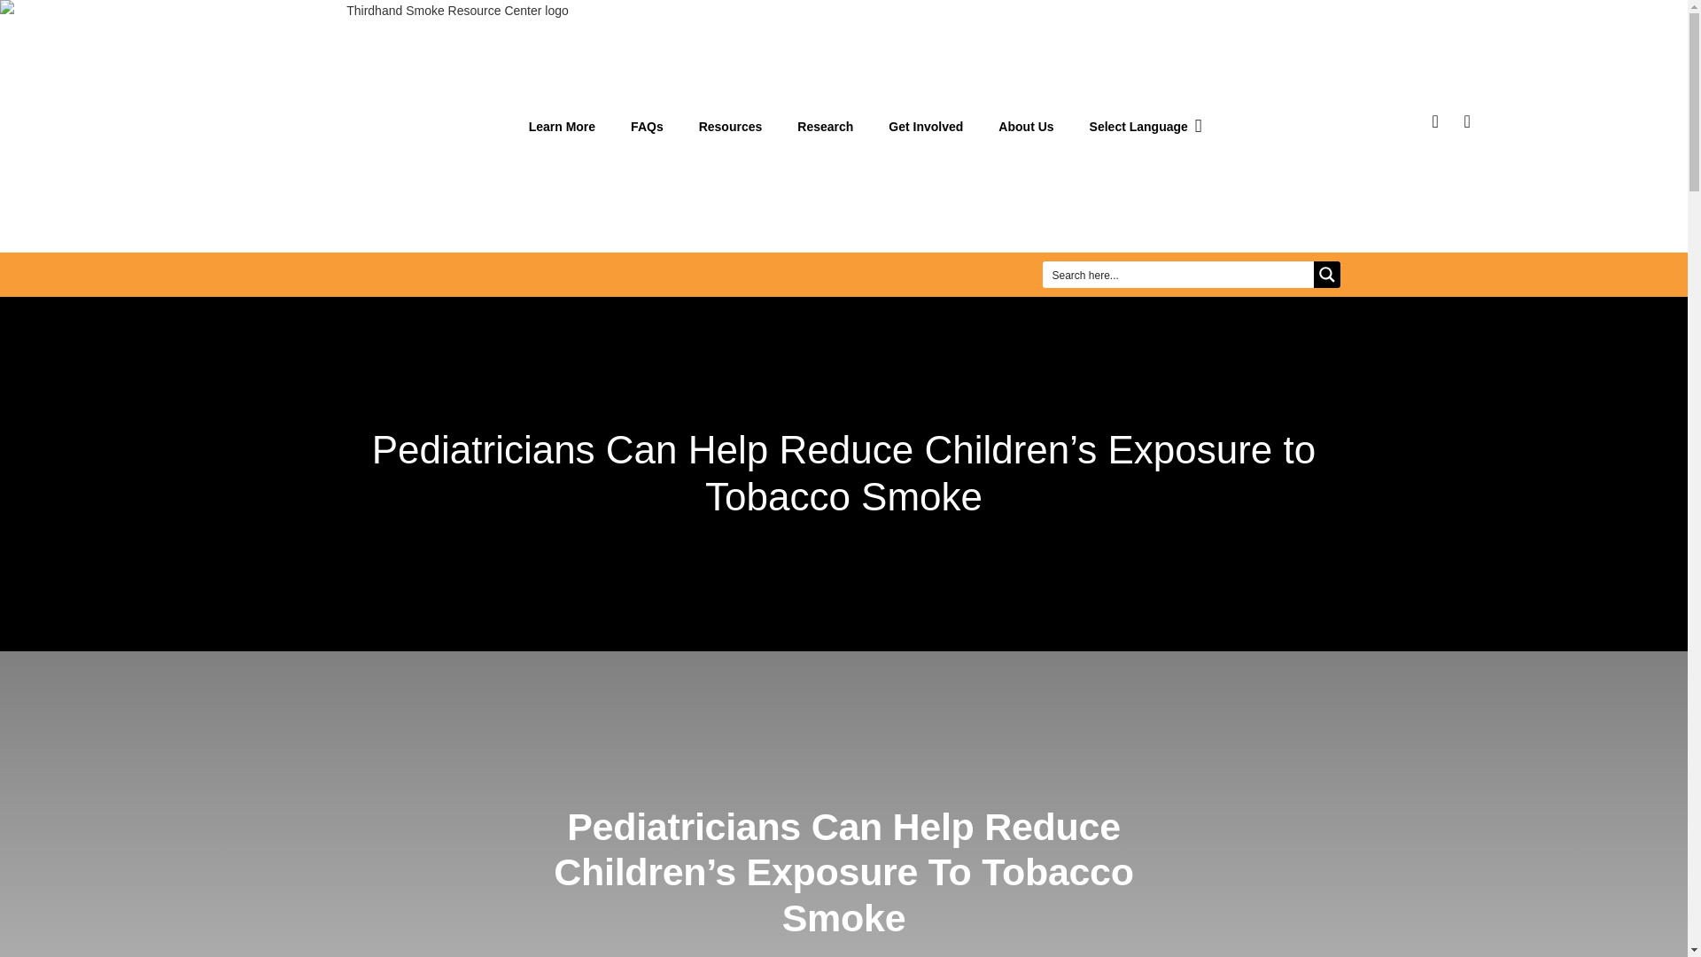  I want to click on Resources, so click(731, 126).